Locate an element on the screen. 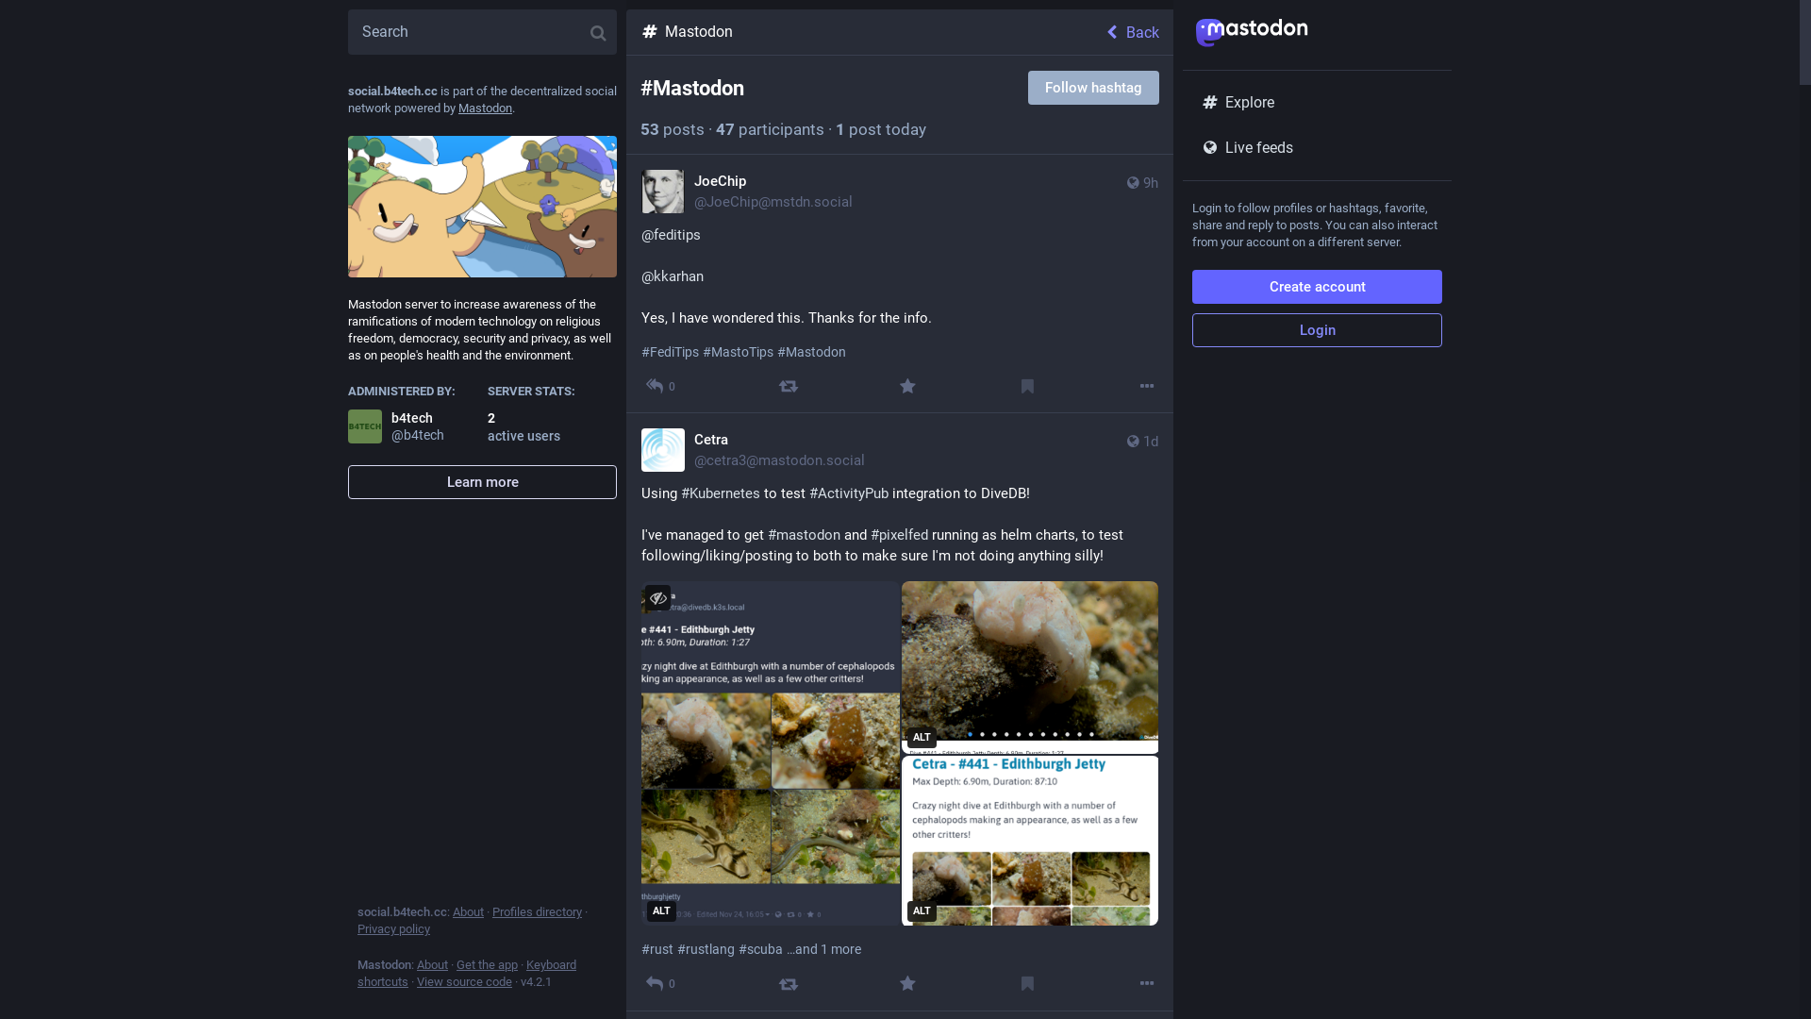 This screenshot has width=1811, height=1019. @kkarhan is located at coordinates (673, 276).